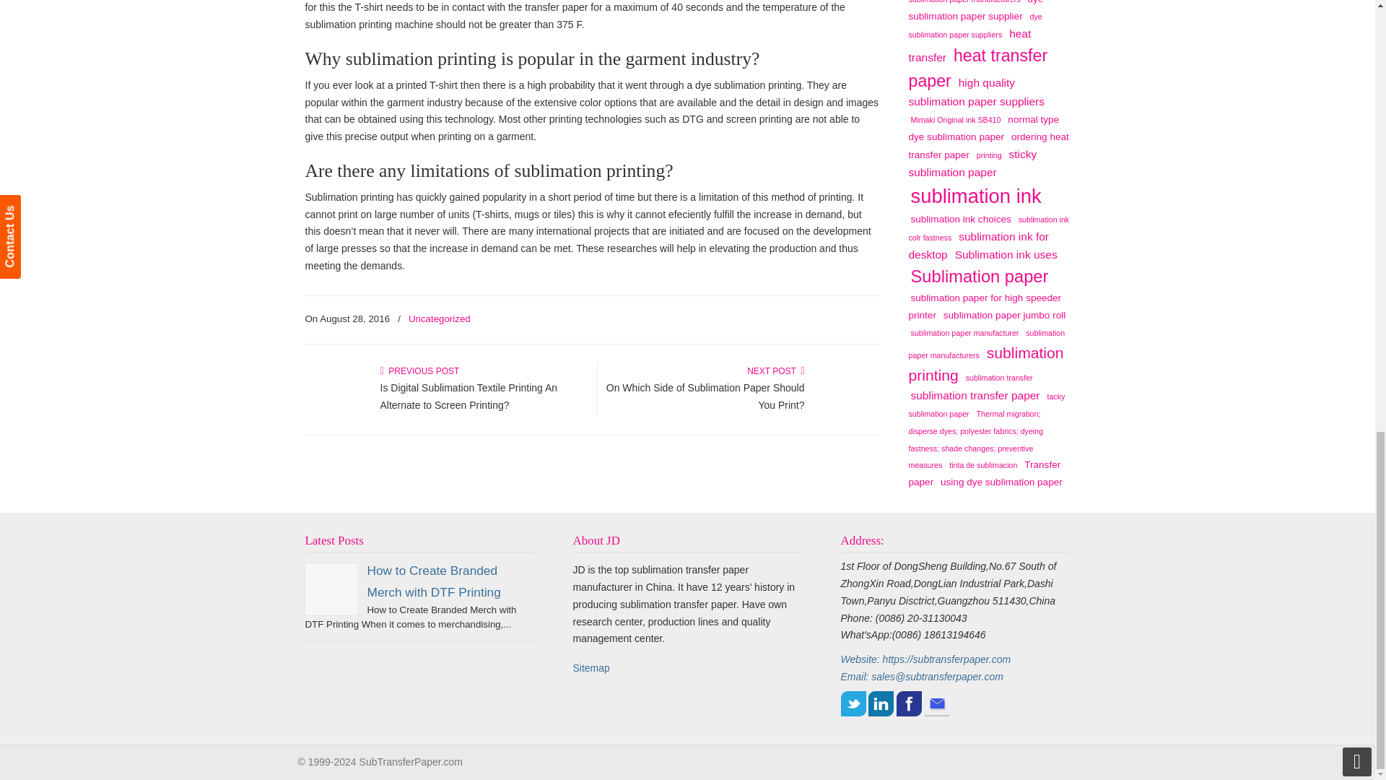 The width and height of the screenshot is (1386, 780). Describe the element at coordinates (775, 370) in the screenshot. I see `NEXT POST  ` at that location.